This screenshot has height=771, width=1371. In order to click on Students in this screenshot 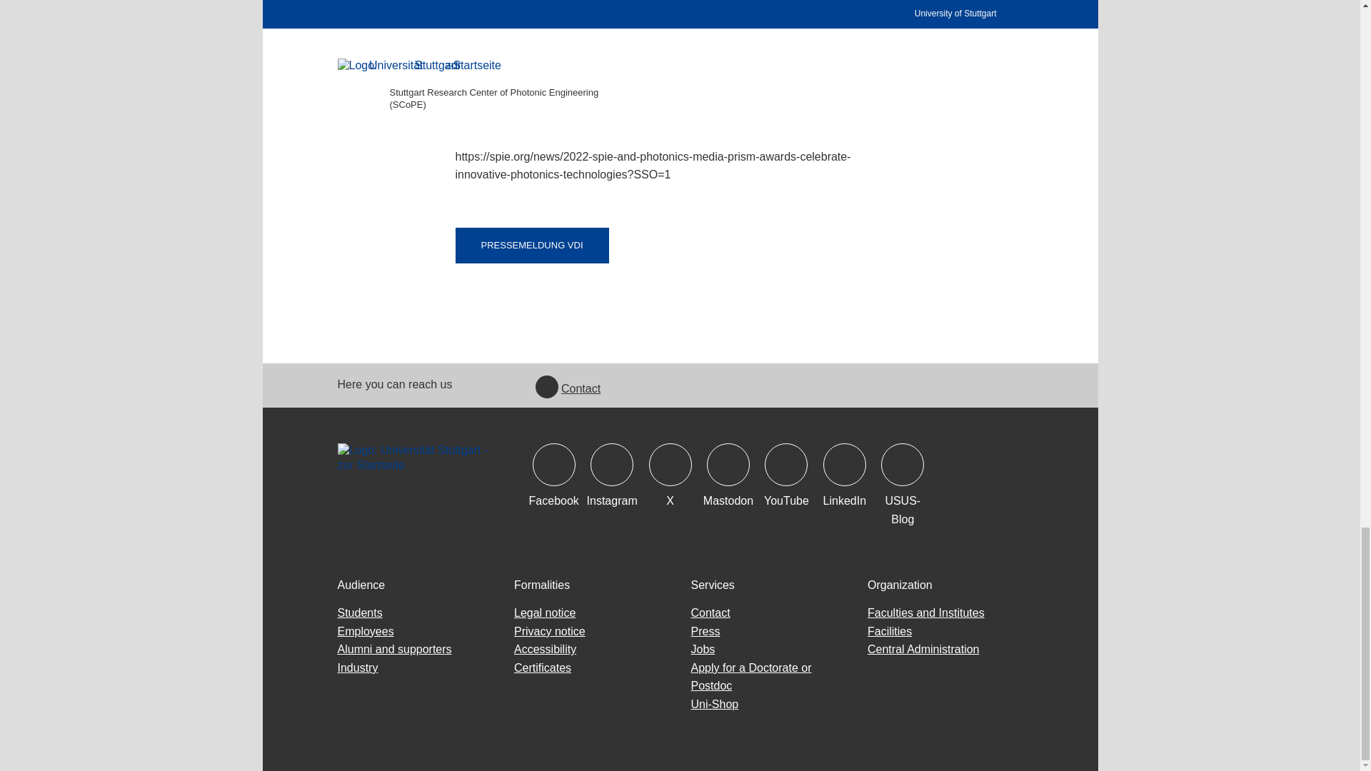, I will do `click(360, 613)`.